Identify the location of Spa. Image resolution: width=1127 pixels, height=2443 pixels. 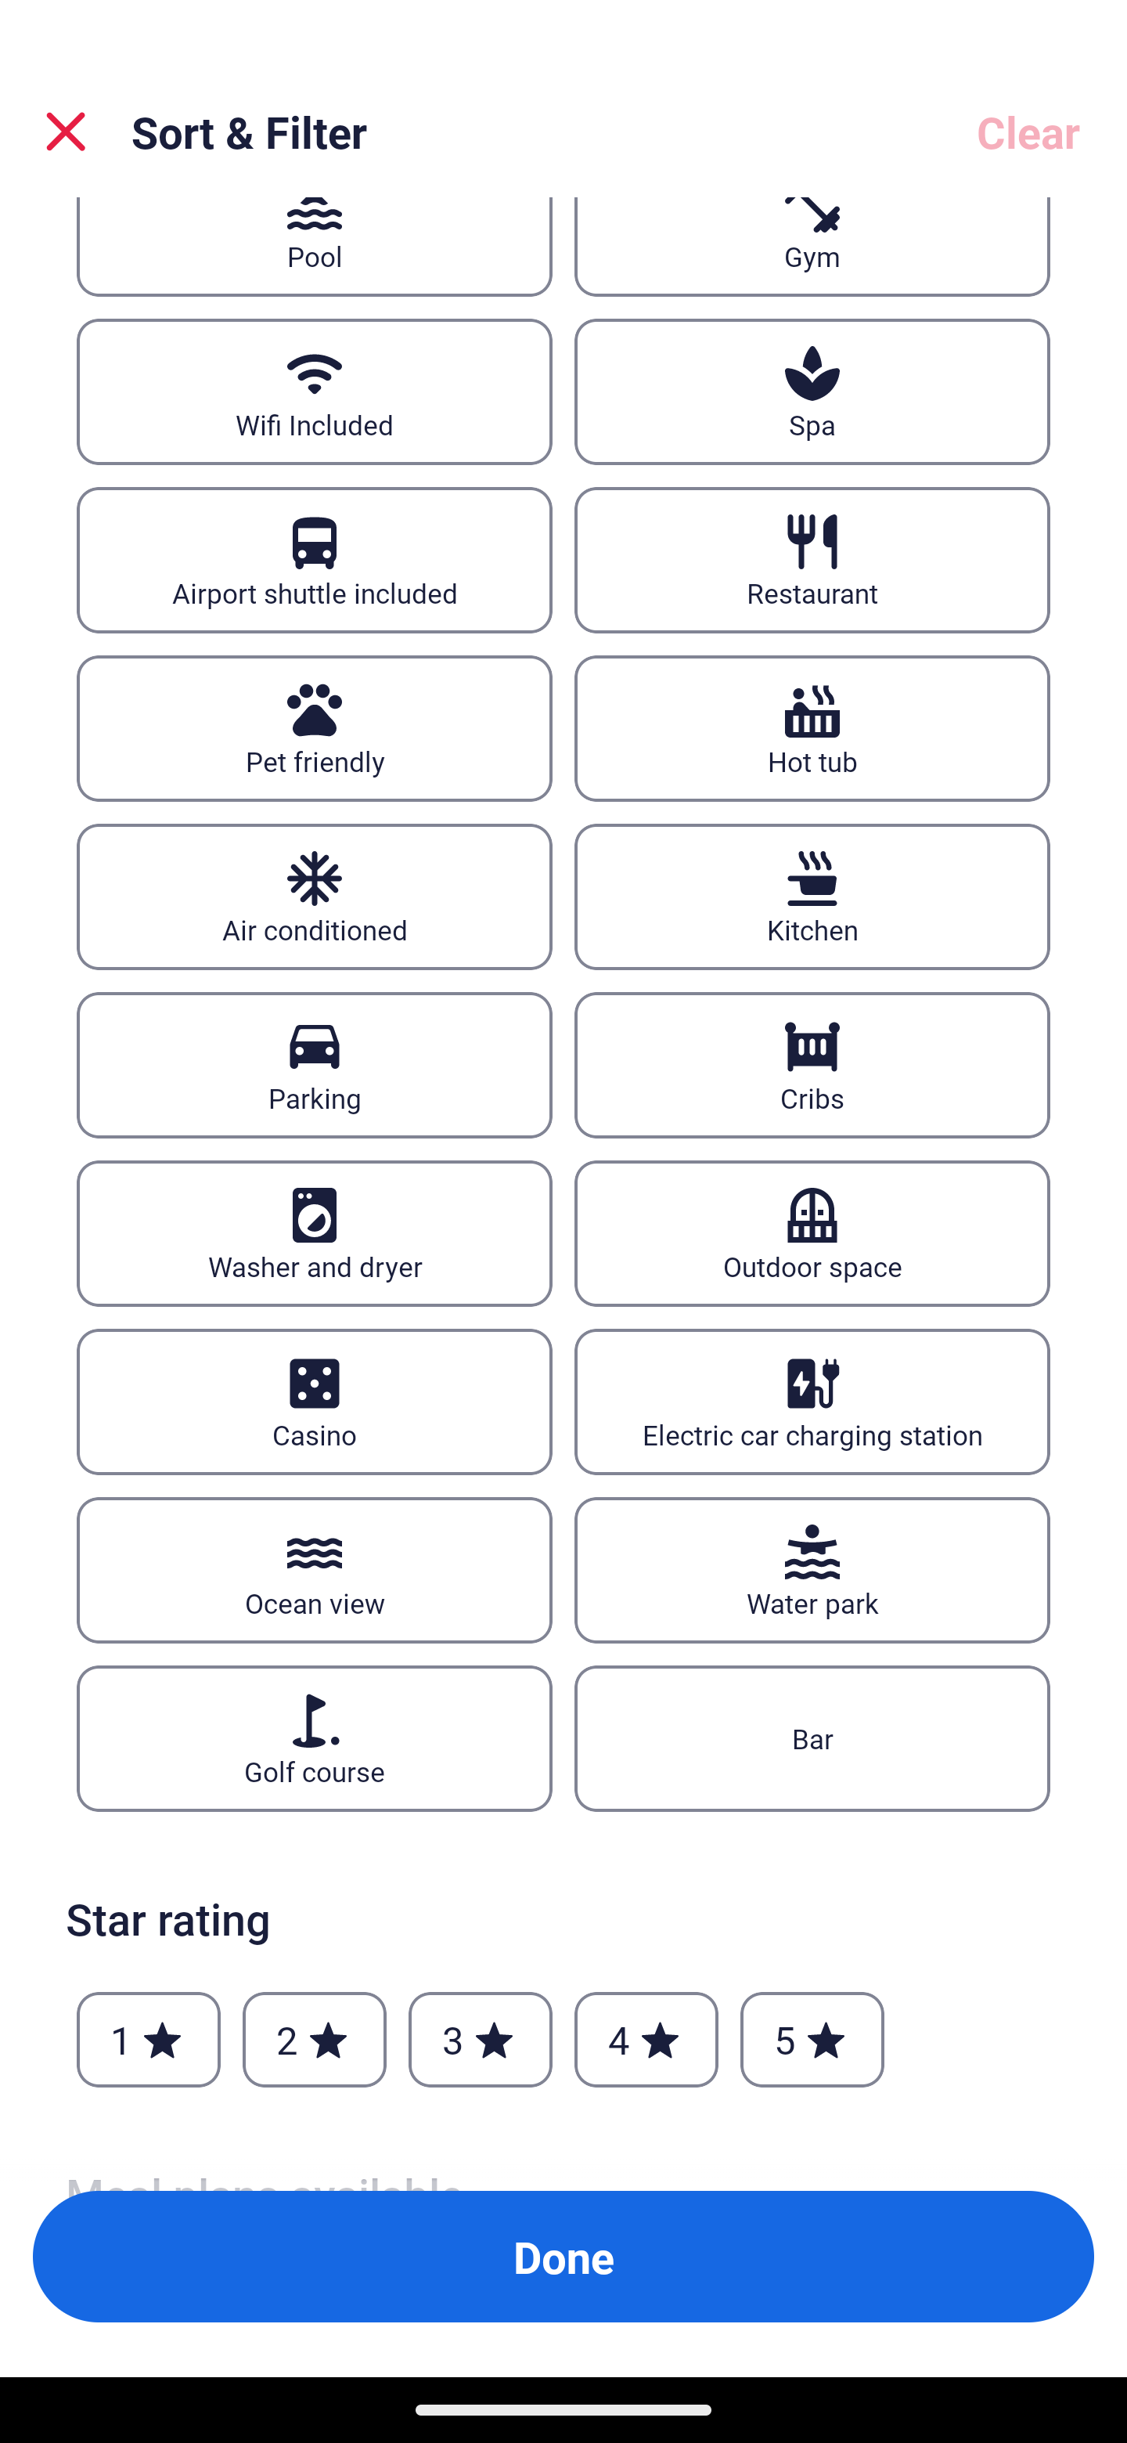
(812, 390).